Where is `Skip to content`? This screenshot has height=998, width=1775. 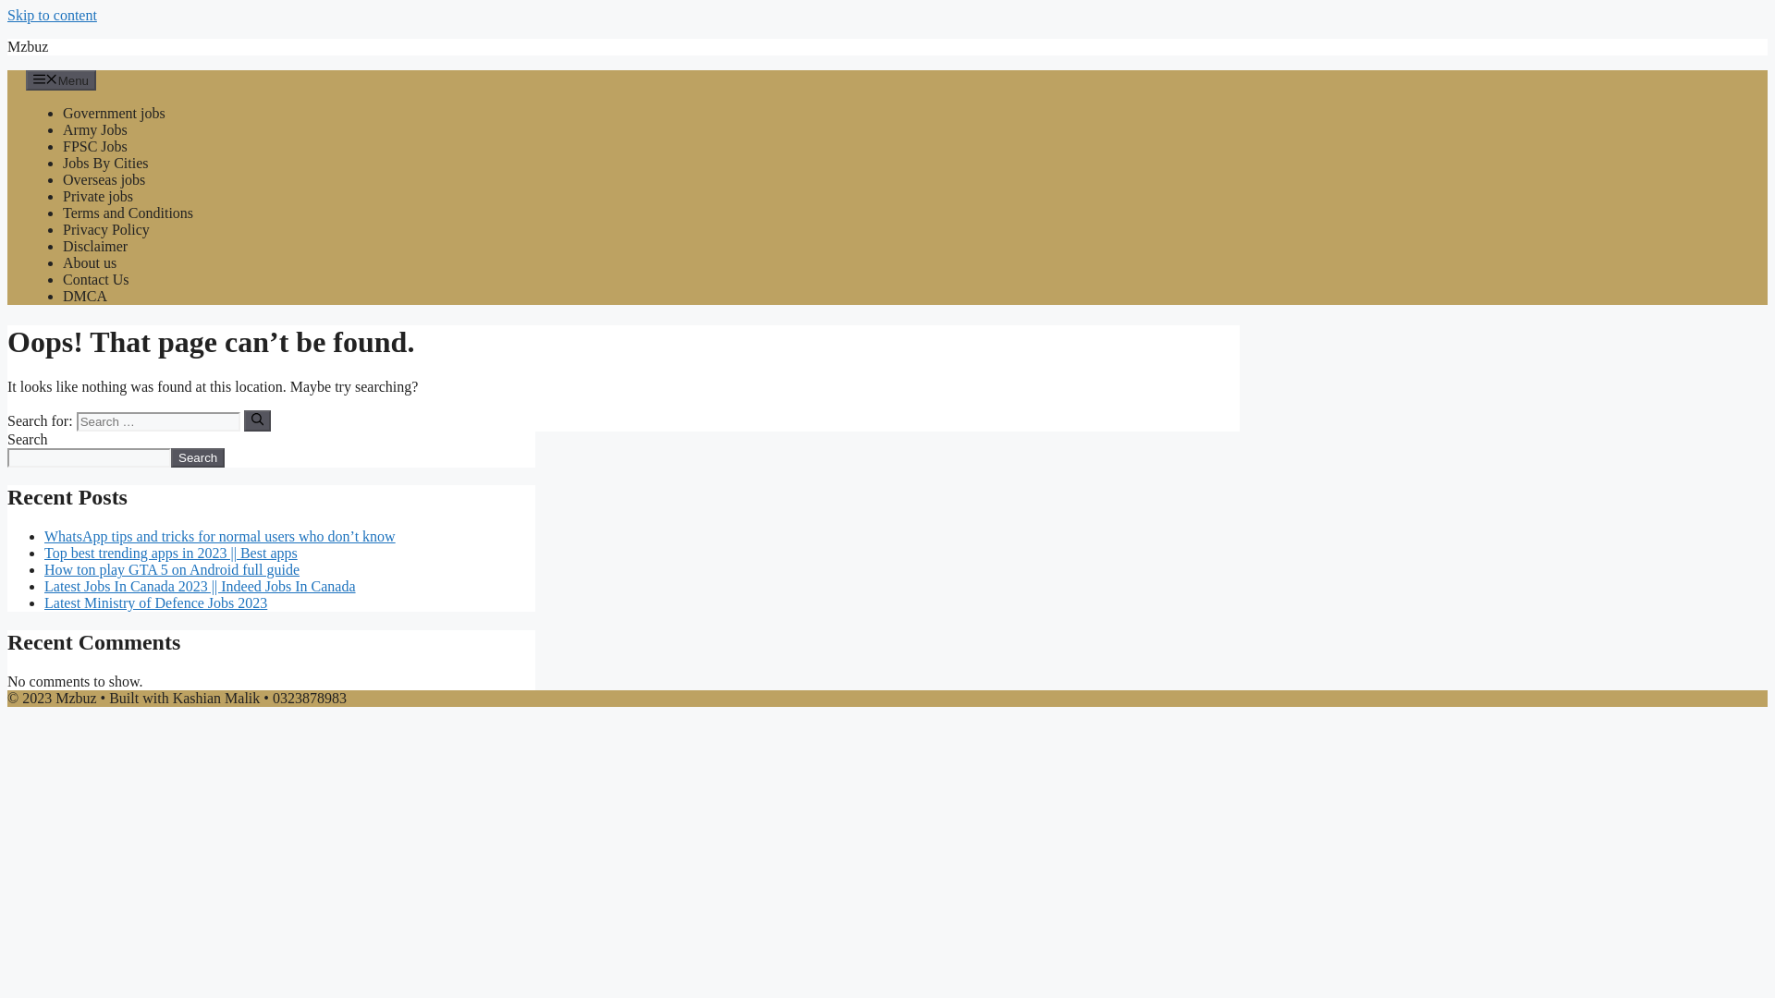 Skip to content is located at coordinates (52, 15).